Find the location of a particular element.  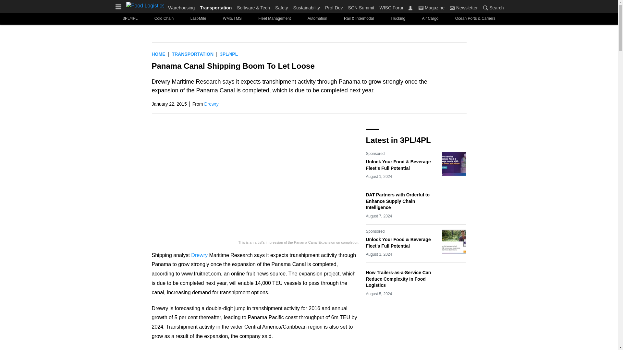

Sustainability is located at coordinates (307, 6).